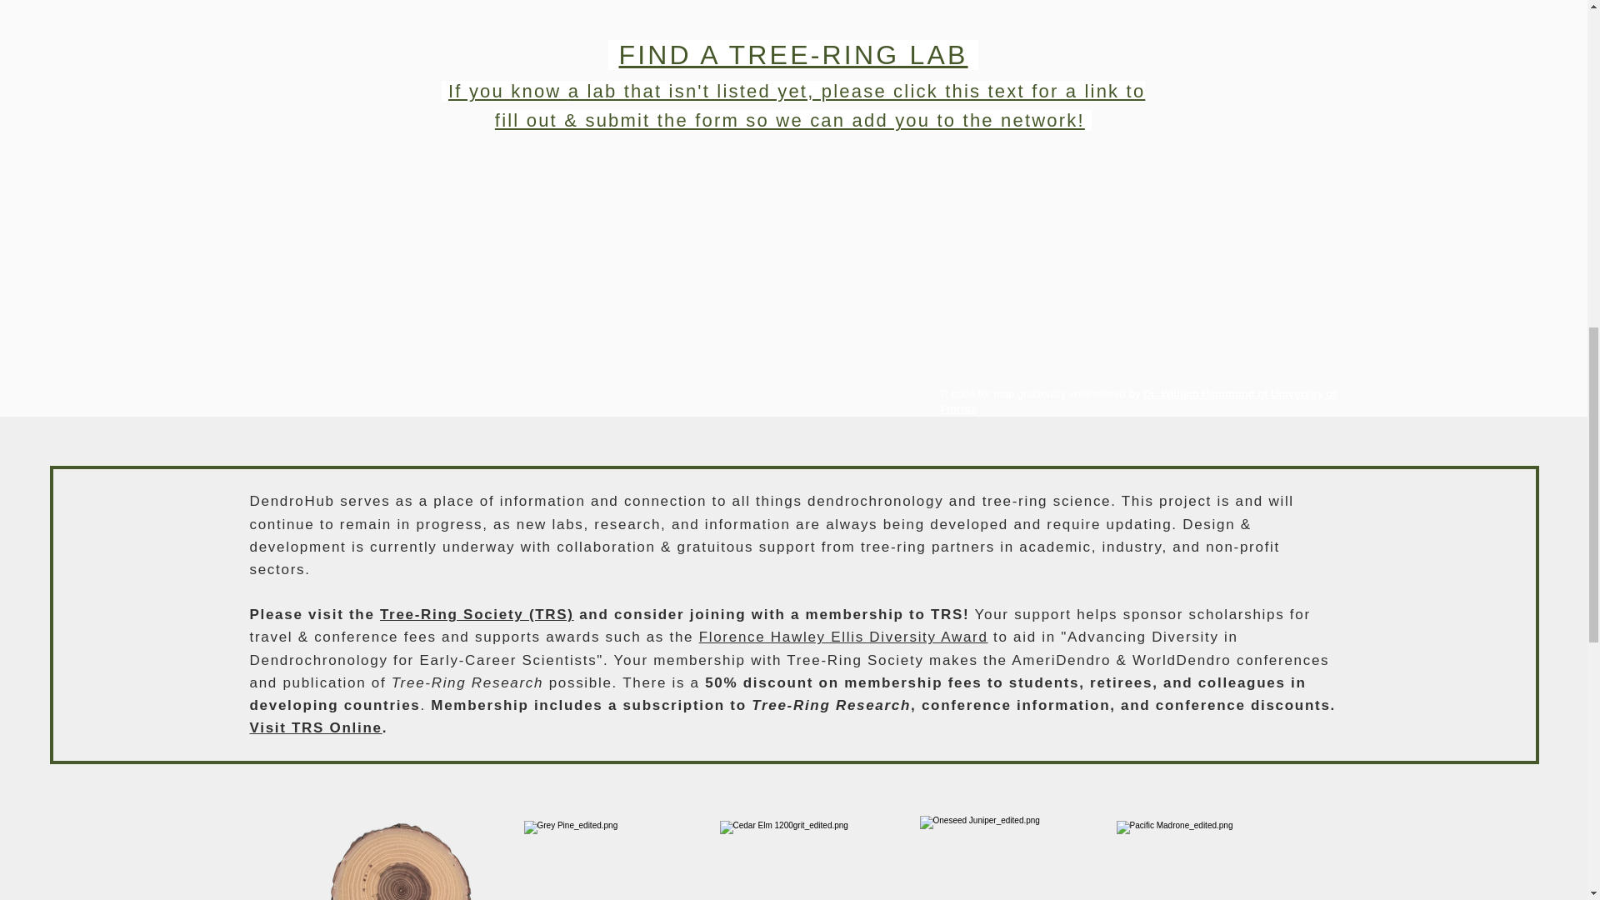 Image resolution: width=1600 pixels, height=900 pixels. I want to click on Dr. William Hammond of University of Florida, so click(1138, 401).